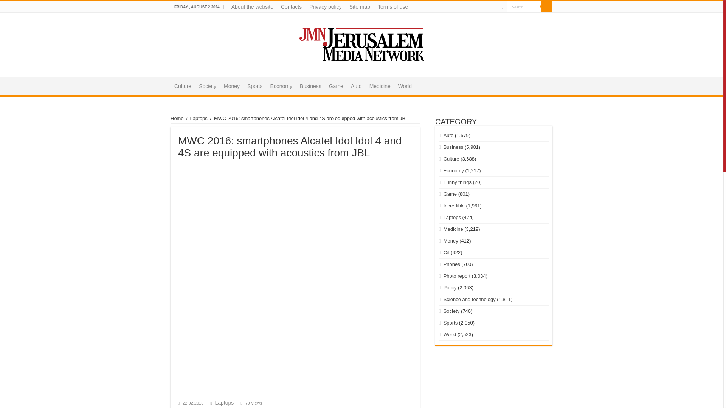 The image size is (726, 408). What do you see at coordinates (547, 7) in the screenshot?
I see `Search` at bounding box center [547, 7].